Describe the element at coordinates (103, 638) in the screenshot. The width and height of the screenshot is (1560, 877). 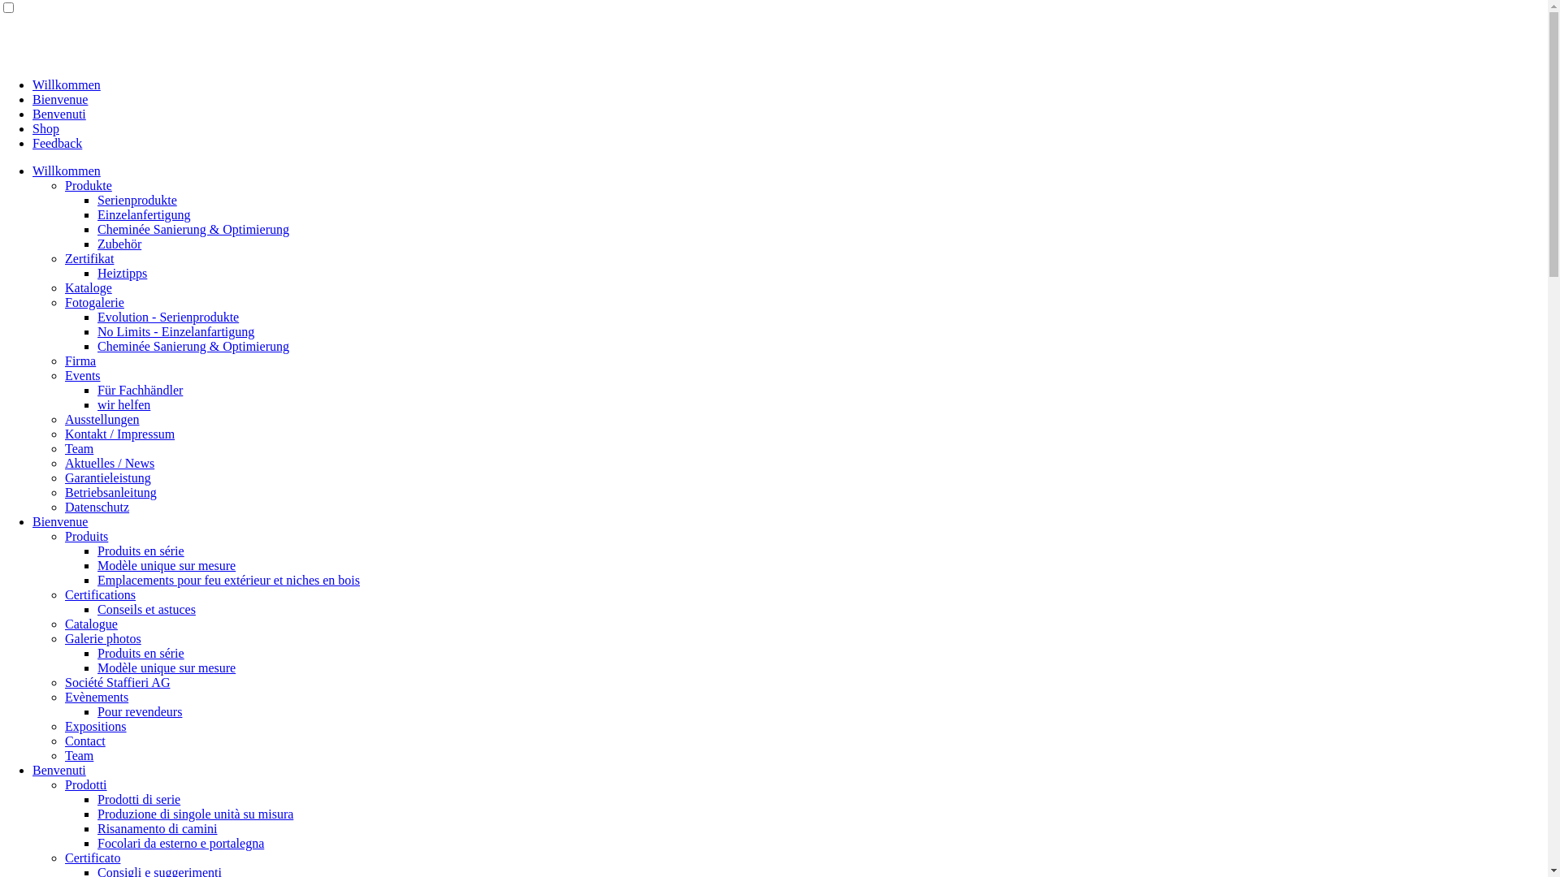
I see `Galerie photos` at that location.